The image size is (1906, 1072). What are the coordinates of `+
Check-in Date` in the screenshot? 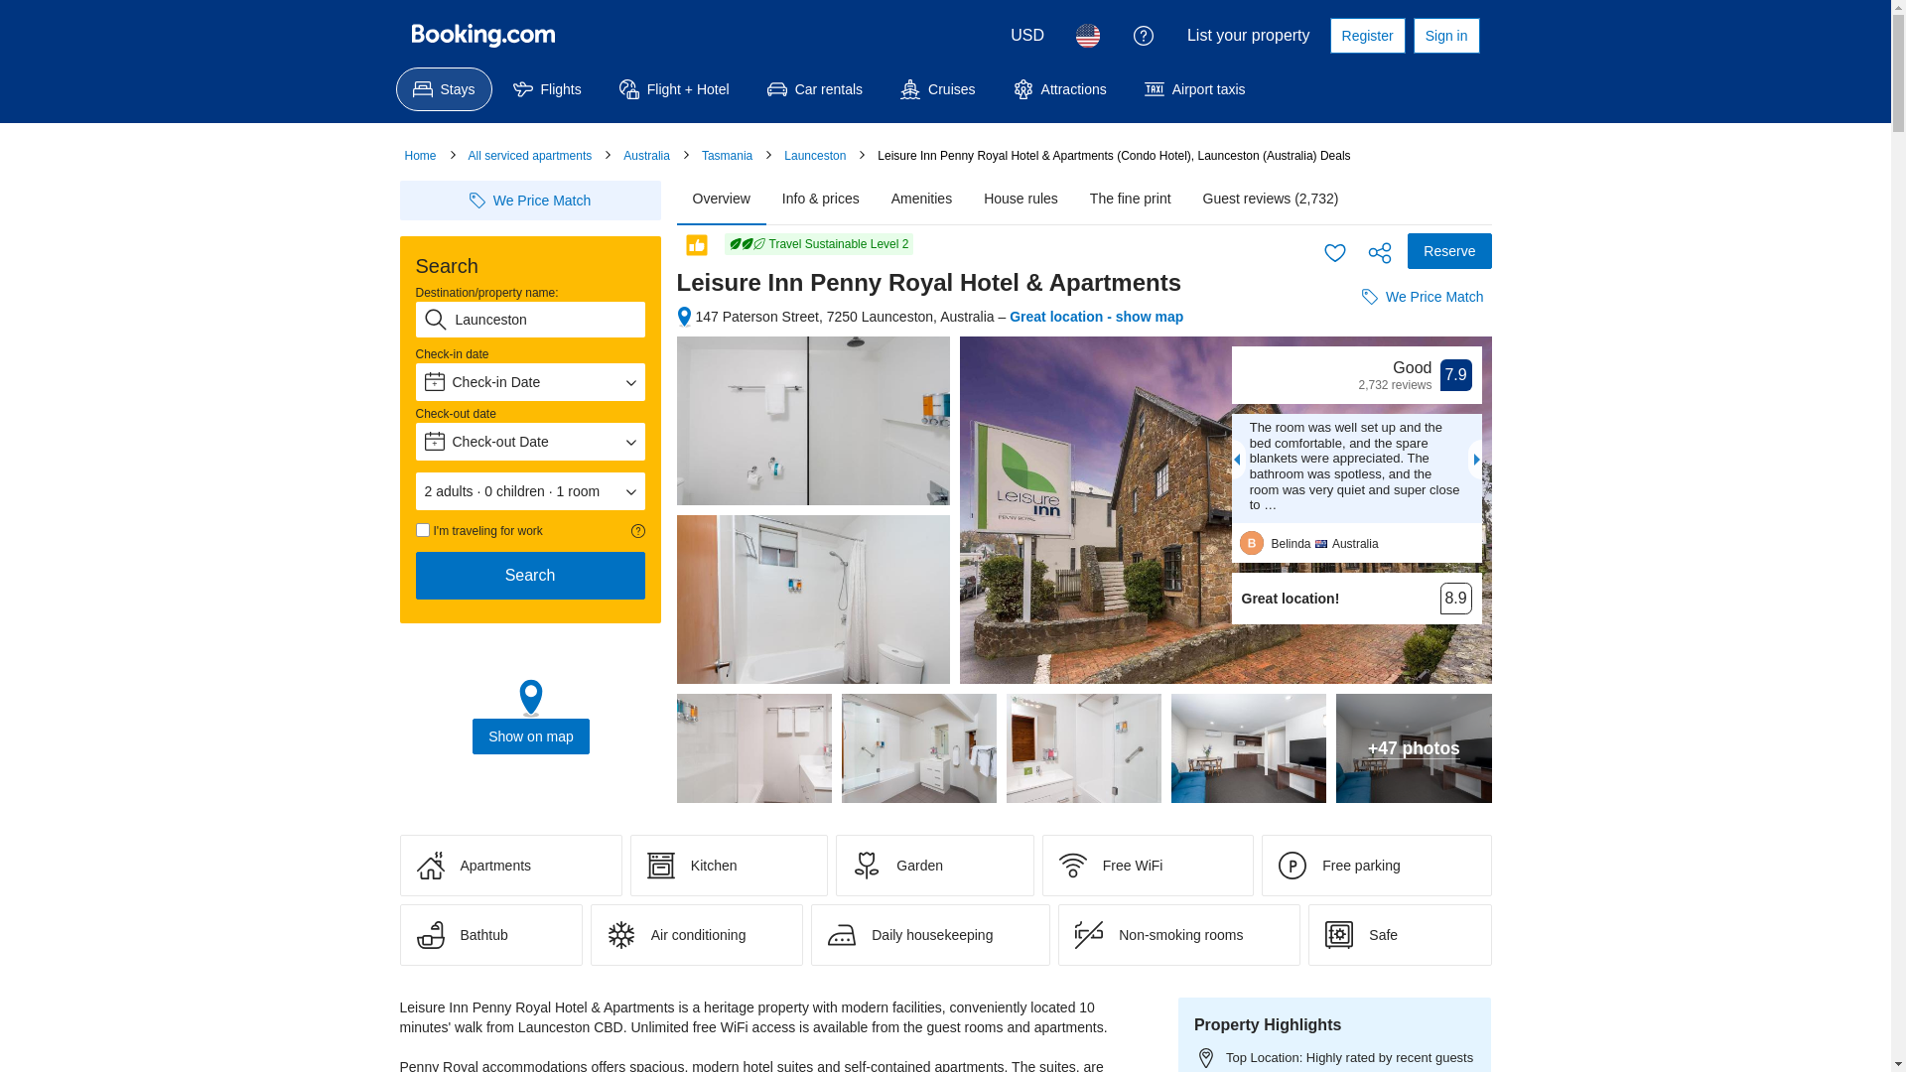 It's located at (530, 382).